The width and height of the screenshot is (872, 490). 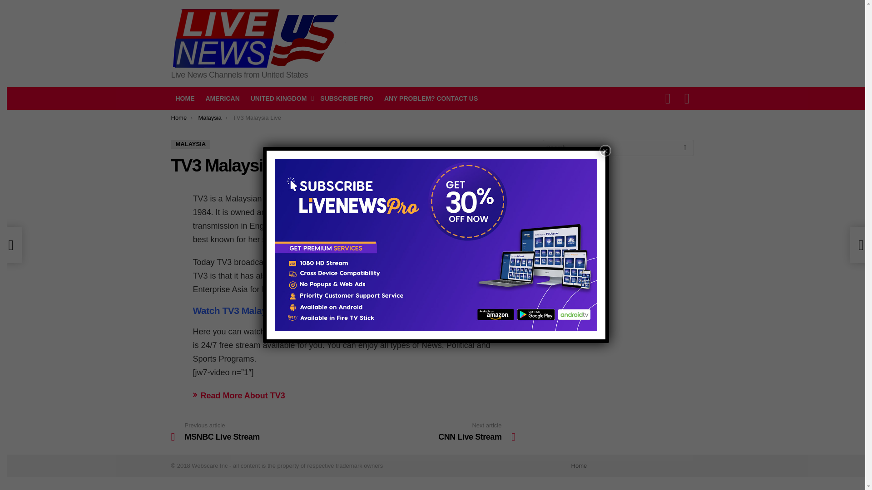 What do you see at coordinates (685, 149) in the screenshot?
I see `HOME` at bounding box center [685, 149].